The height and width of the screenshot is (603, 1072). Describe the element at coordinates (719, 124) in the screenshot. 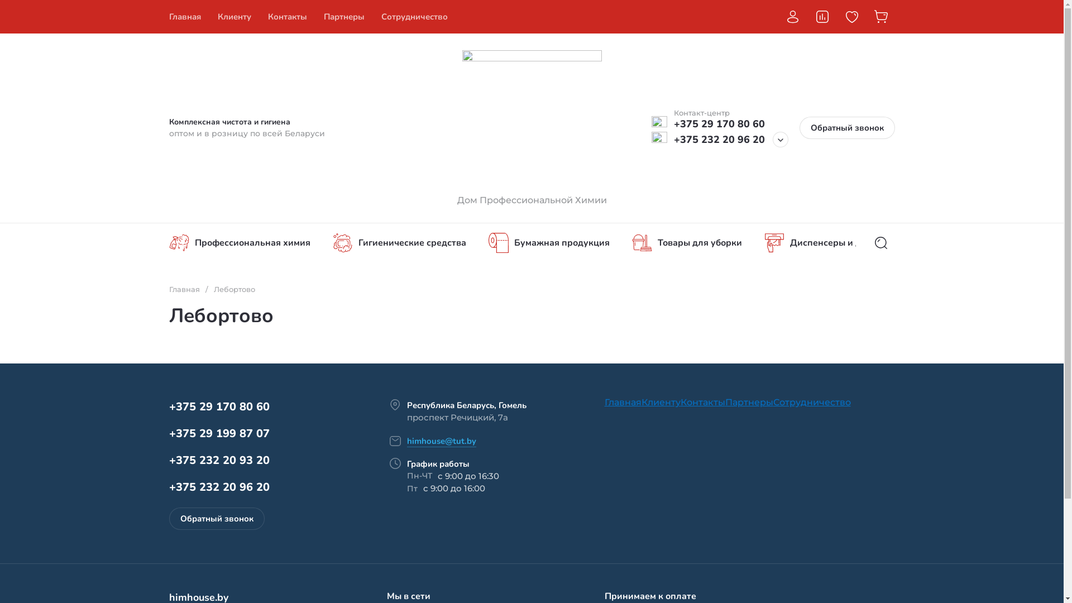

I see `+375 29 170 80 60` at that location.